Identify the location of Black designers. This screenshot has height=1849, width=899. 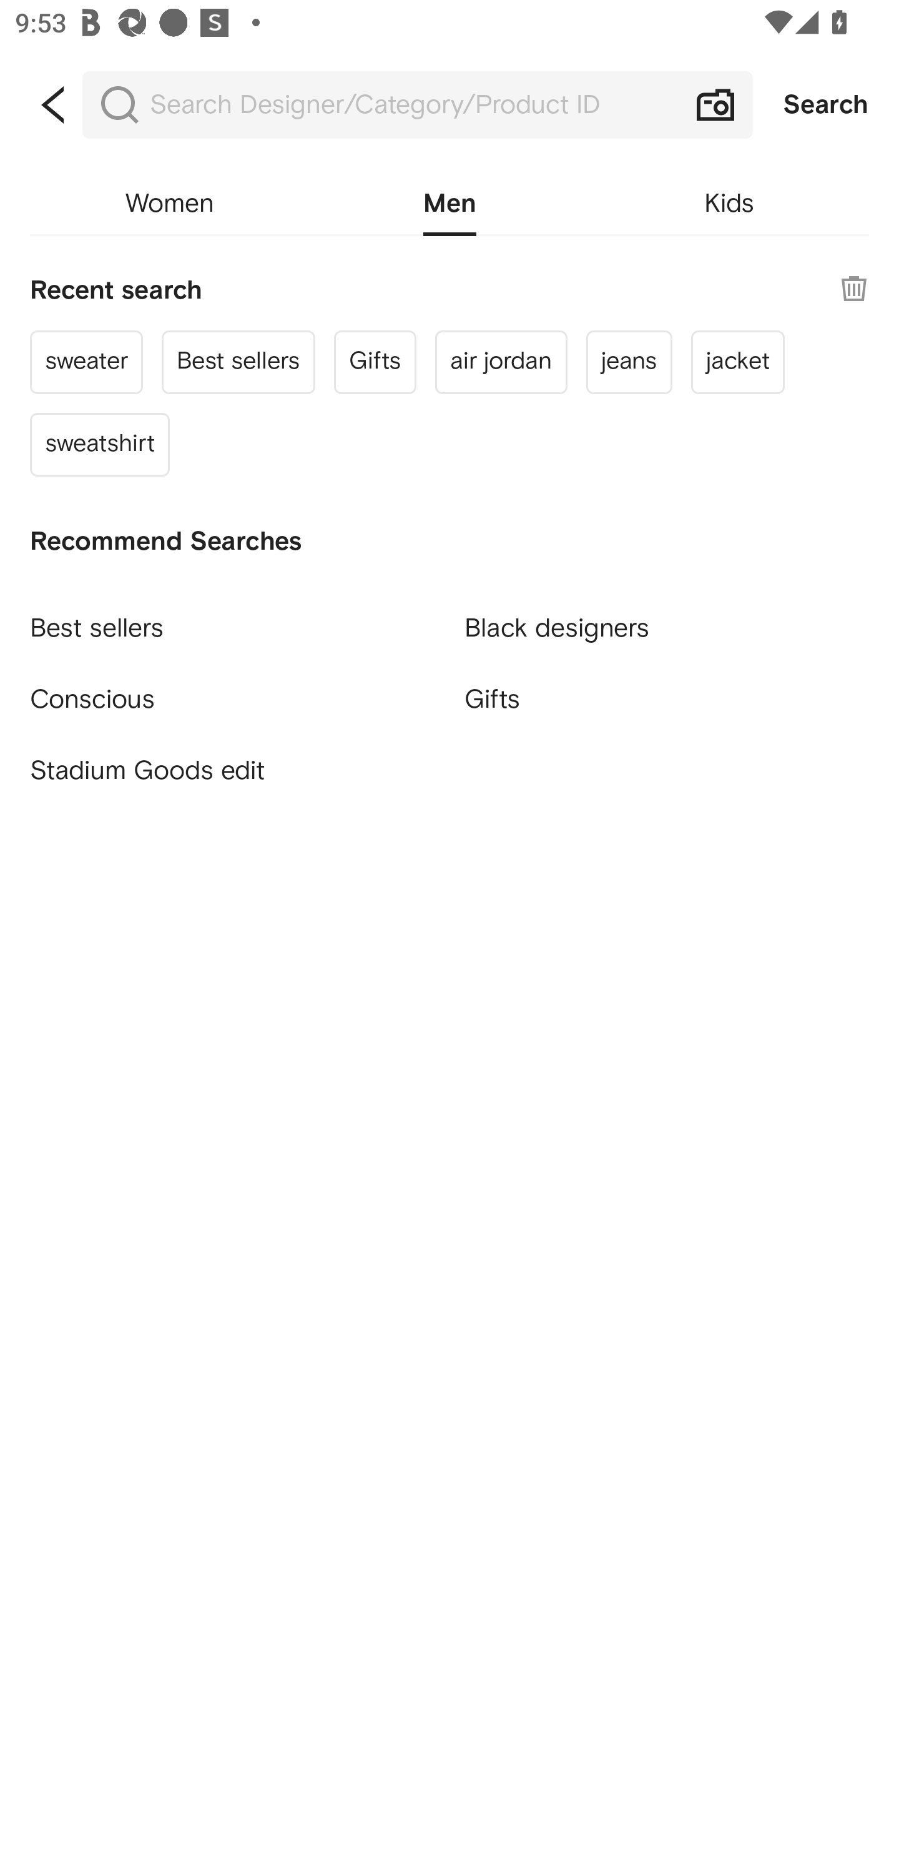
(667, 619).